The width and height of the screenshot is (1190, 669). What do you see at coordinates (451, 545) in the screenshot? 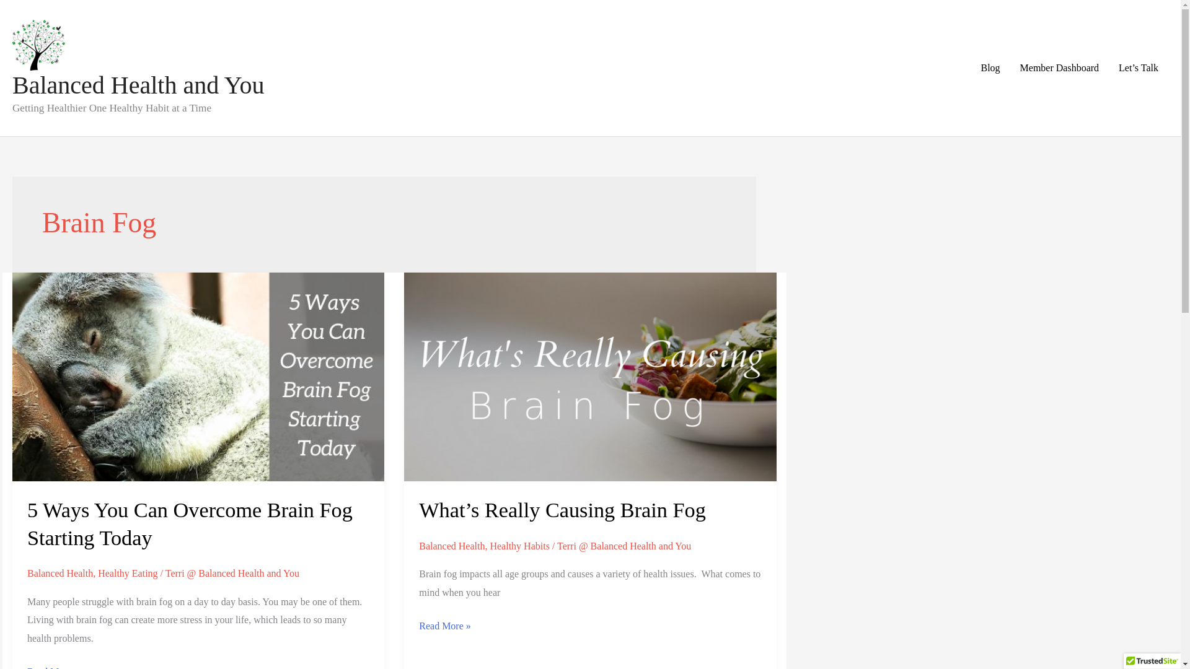
I see `Balanced Health` at bounding box center [451, 545].